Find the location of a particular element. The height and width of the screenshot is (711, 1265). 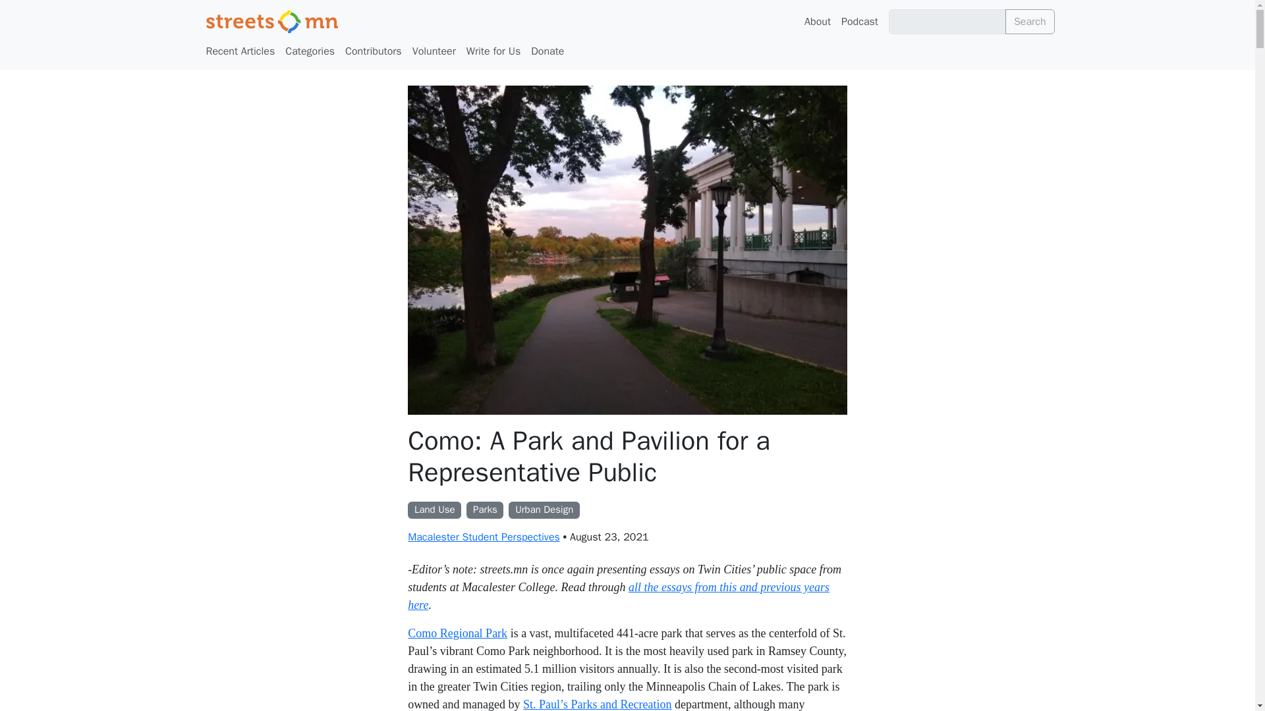

all the essays from this and previous years here is located at coordinates (618, 596).